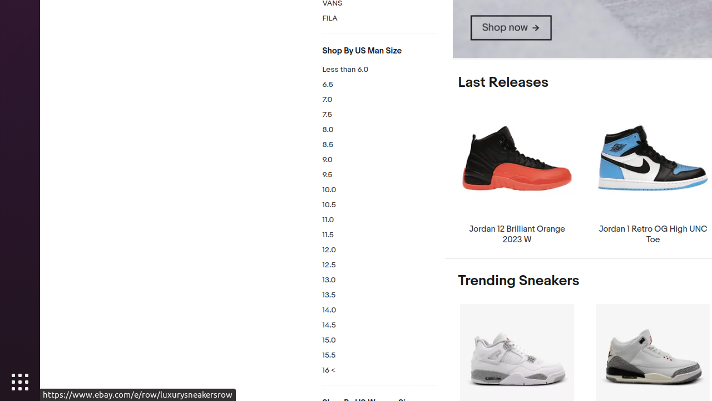  I want to click on 16 <, so click(379, 371).